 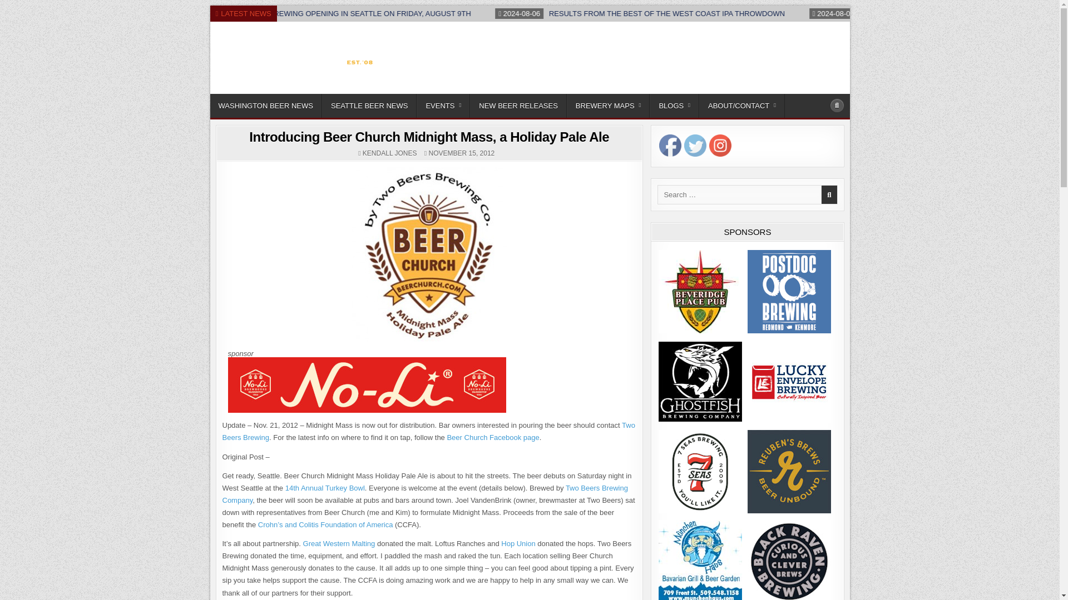 I want to click on EVENTS, so click(x=443, y=106).